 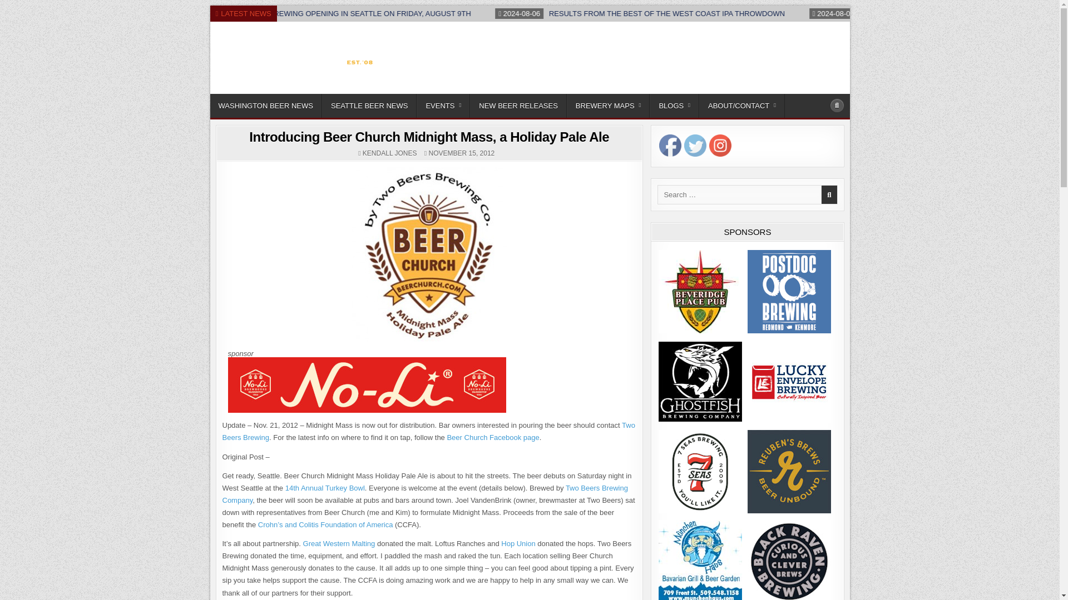 I want to click on EVENTS, so click(x=443, y=106).